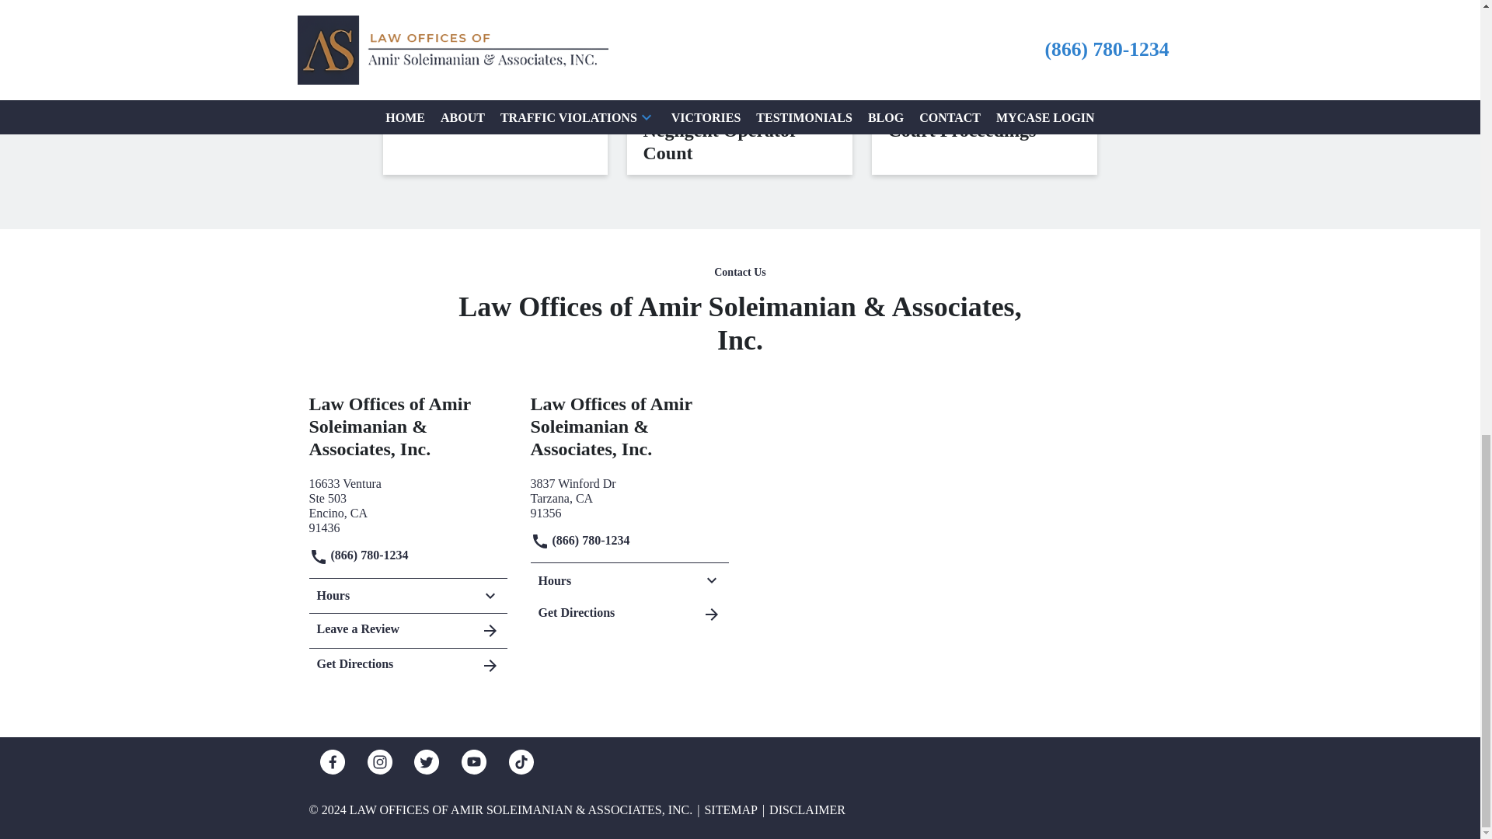 The image size is (1492, 839). What do you see at coordinates (407, 630) in the screenshot?
I see `Leave a Review` at bounding box center [407, 630].